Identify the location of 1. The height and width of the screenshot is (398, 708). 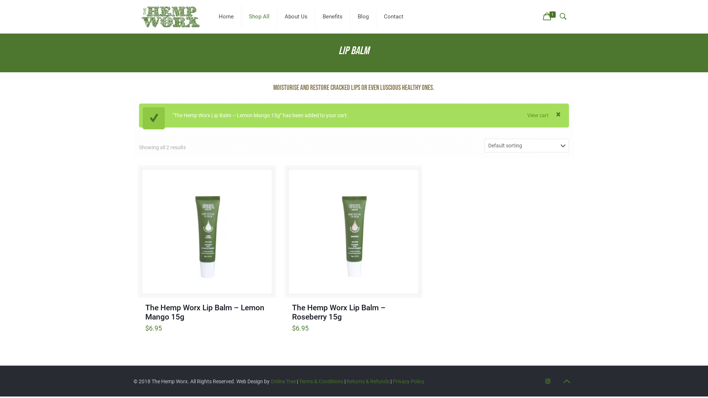
(550, 17).